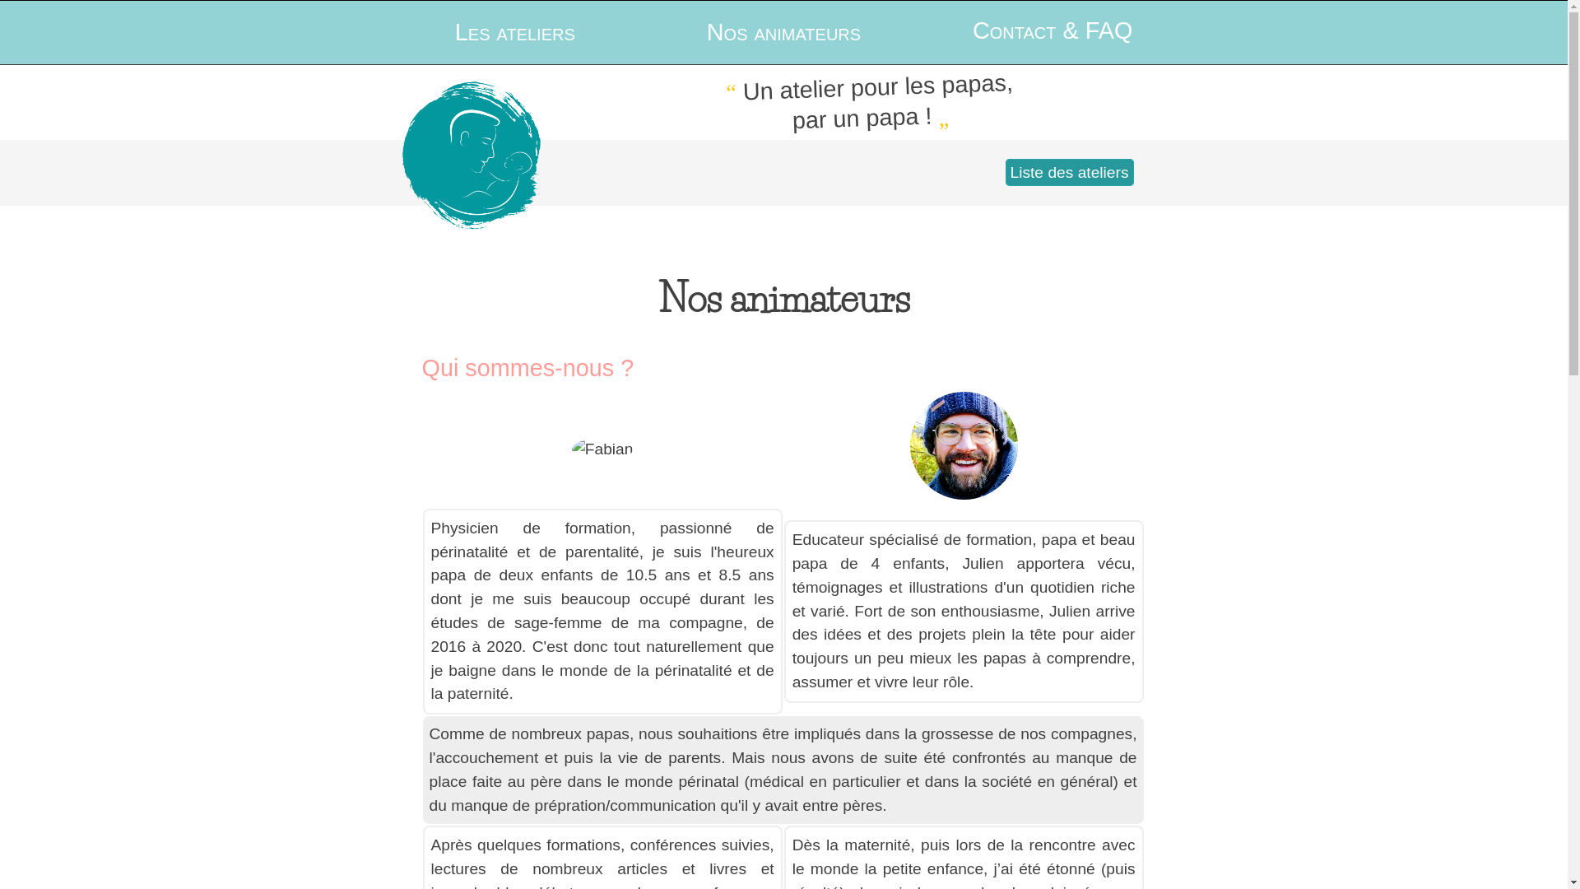 This screenshot has height=889, width=1580. I want to click on Liste des ateliers, so click(1070, 173).